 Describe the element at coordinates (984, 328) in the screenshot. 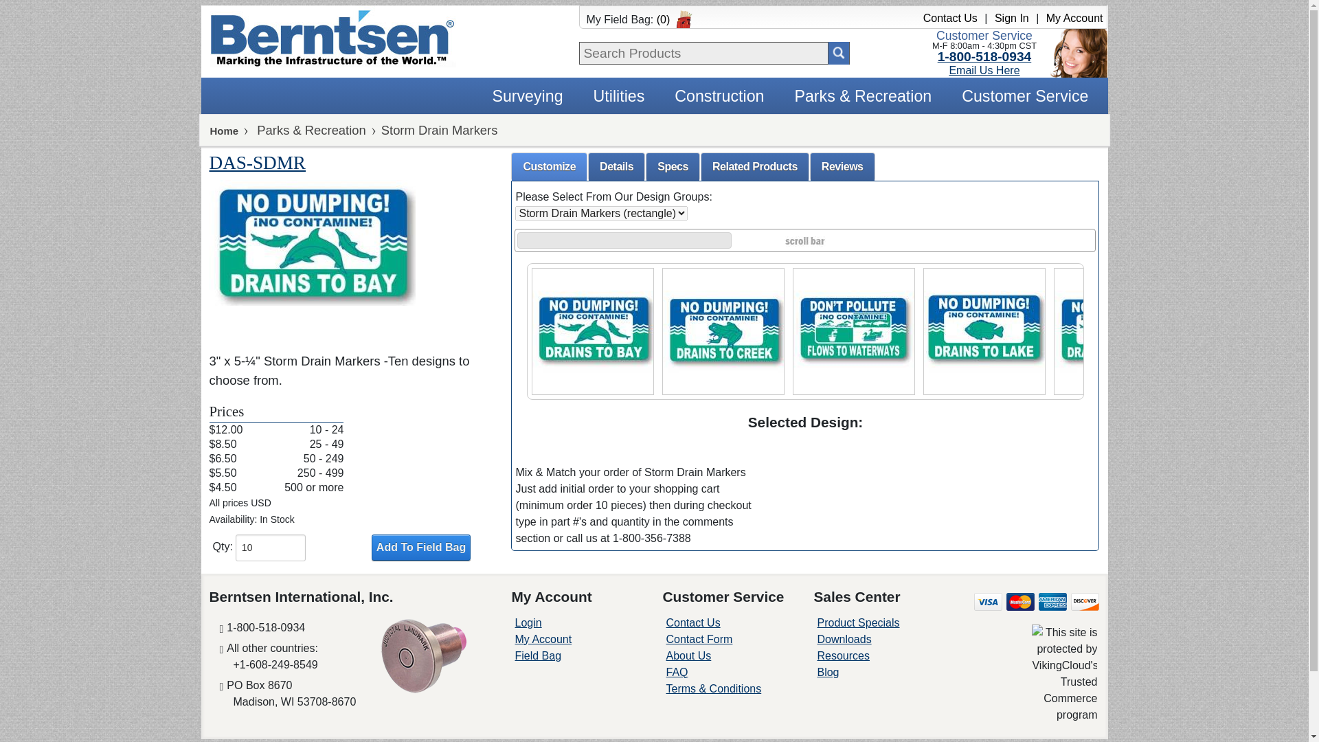

I see `DASNDL - No Dumping Drains to Lake` at that location.